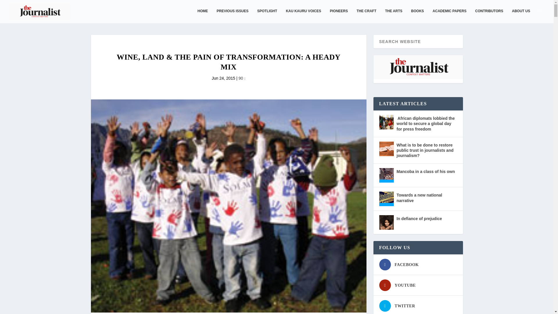 The image size is (558, 314). What do you see at coordinates (394, 16) in the screenshot?
I see `THE ARTS` at bounding box center [394, 16].